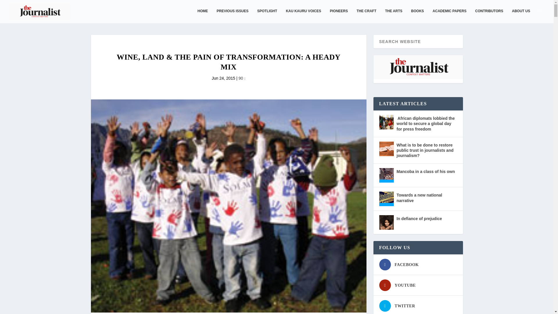 The image size is (558, 314). What do you see at coordinates (394, 16) in the screenshot?
I see `THE ARTS` at bounding box center [394, 16].